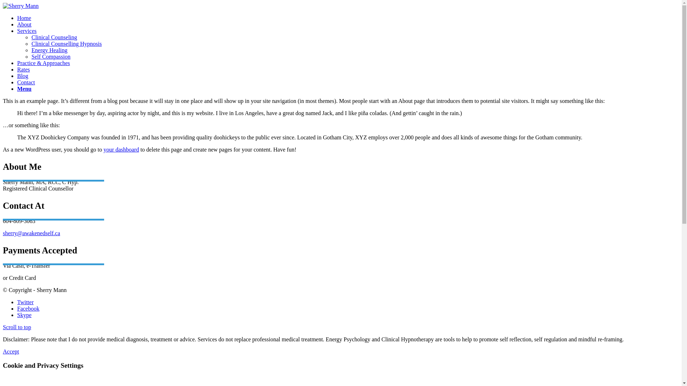  Describe the element at coordinates (31, 233) in the screenshot. I see `sherry@awakenedself.ca` at that location.